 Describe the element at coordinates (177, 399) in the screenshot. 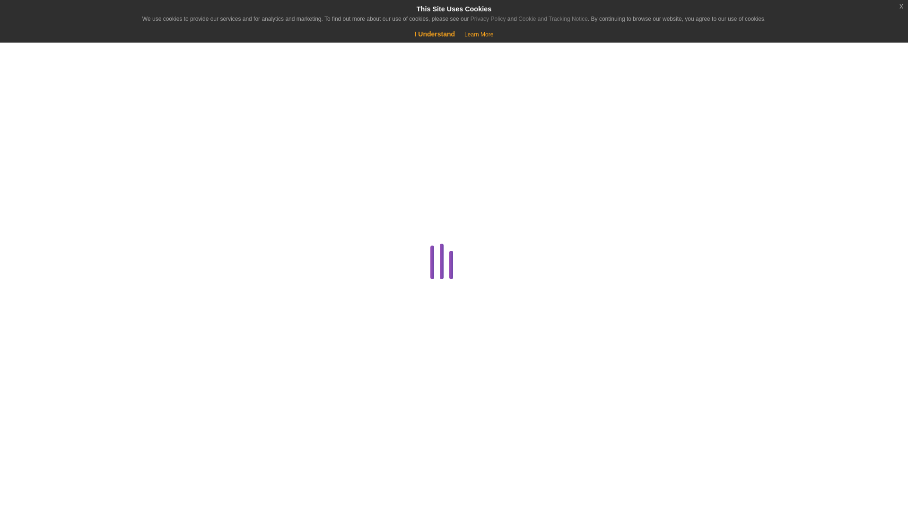

I see `FTP` at that location.